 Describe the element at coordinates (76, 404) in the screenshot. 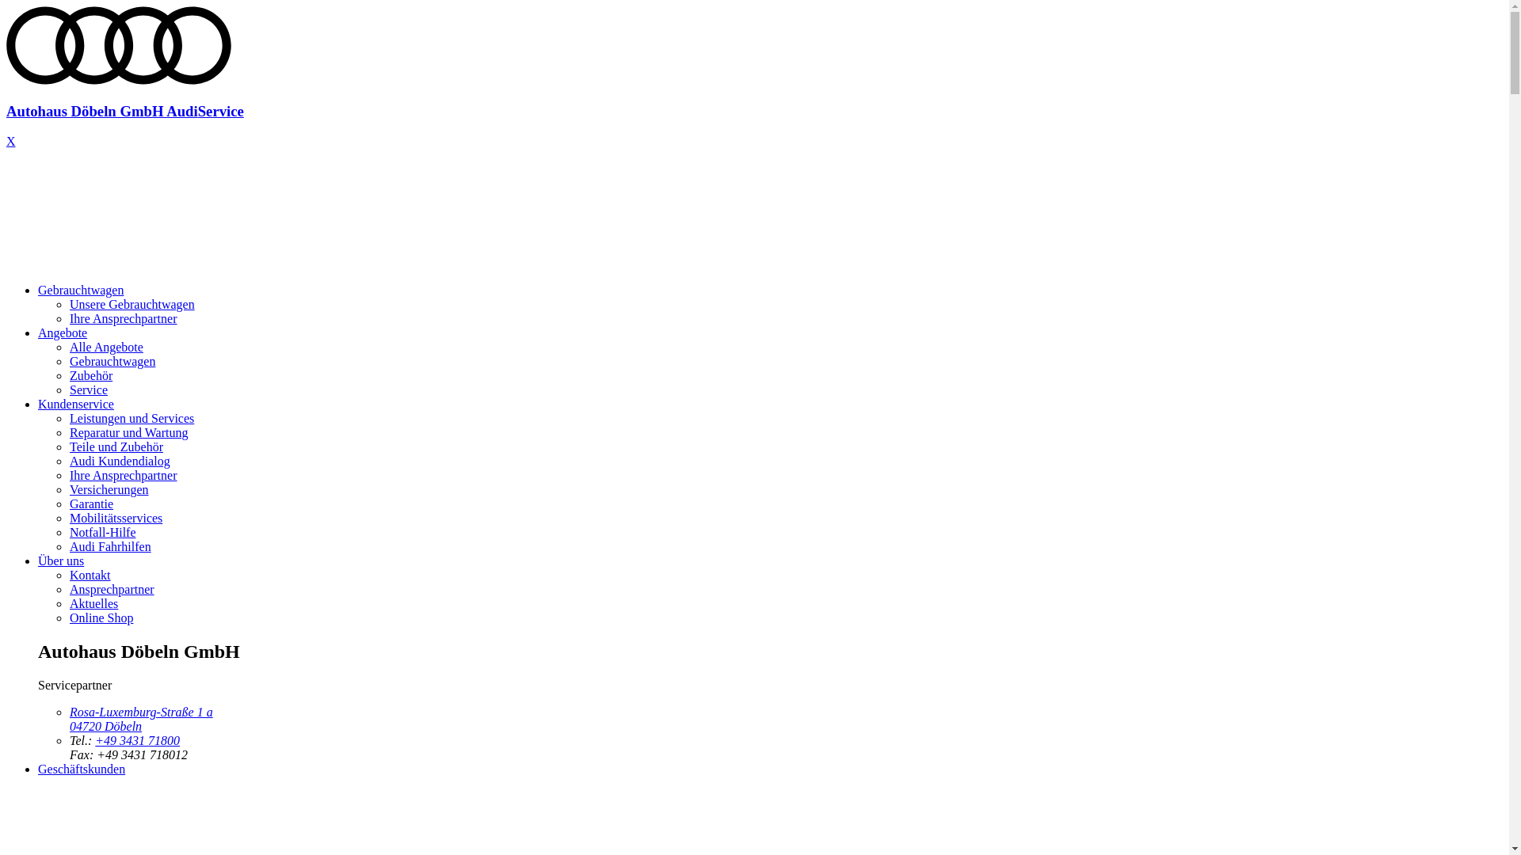

I see `Kundenservice` at that location.